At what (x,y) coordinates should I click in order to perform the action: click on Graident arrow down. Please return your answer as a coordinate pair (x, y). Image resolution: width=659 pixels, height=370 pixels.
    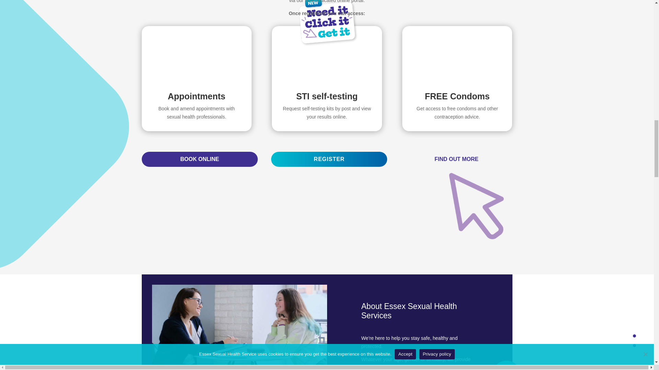
    Looking at the image, I should click on (511, 365).